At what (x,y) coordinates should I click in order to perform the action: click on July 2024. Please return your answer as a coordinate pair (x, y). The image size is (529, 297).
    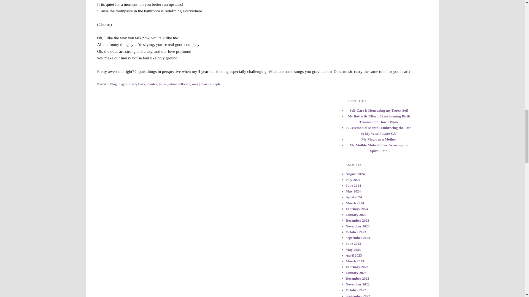
    Looking at the image, I should click on (353, 179).